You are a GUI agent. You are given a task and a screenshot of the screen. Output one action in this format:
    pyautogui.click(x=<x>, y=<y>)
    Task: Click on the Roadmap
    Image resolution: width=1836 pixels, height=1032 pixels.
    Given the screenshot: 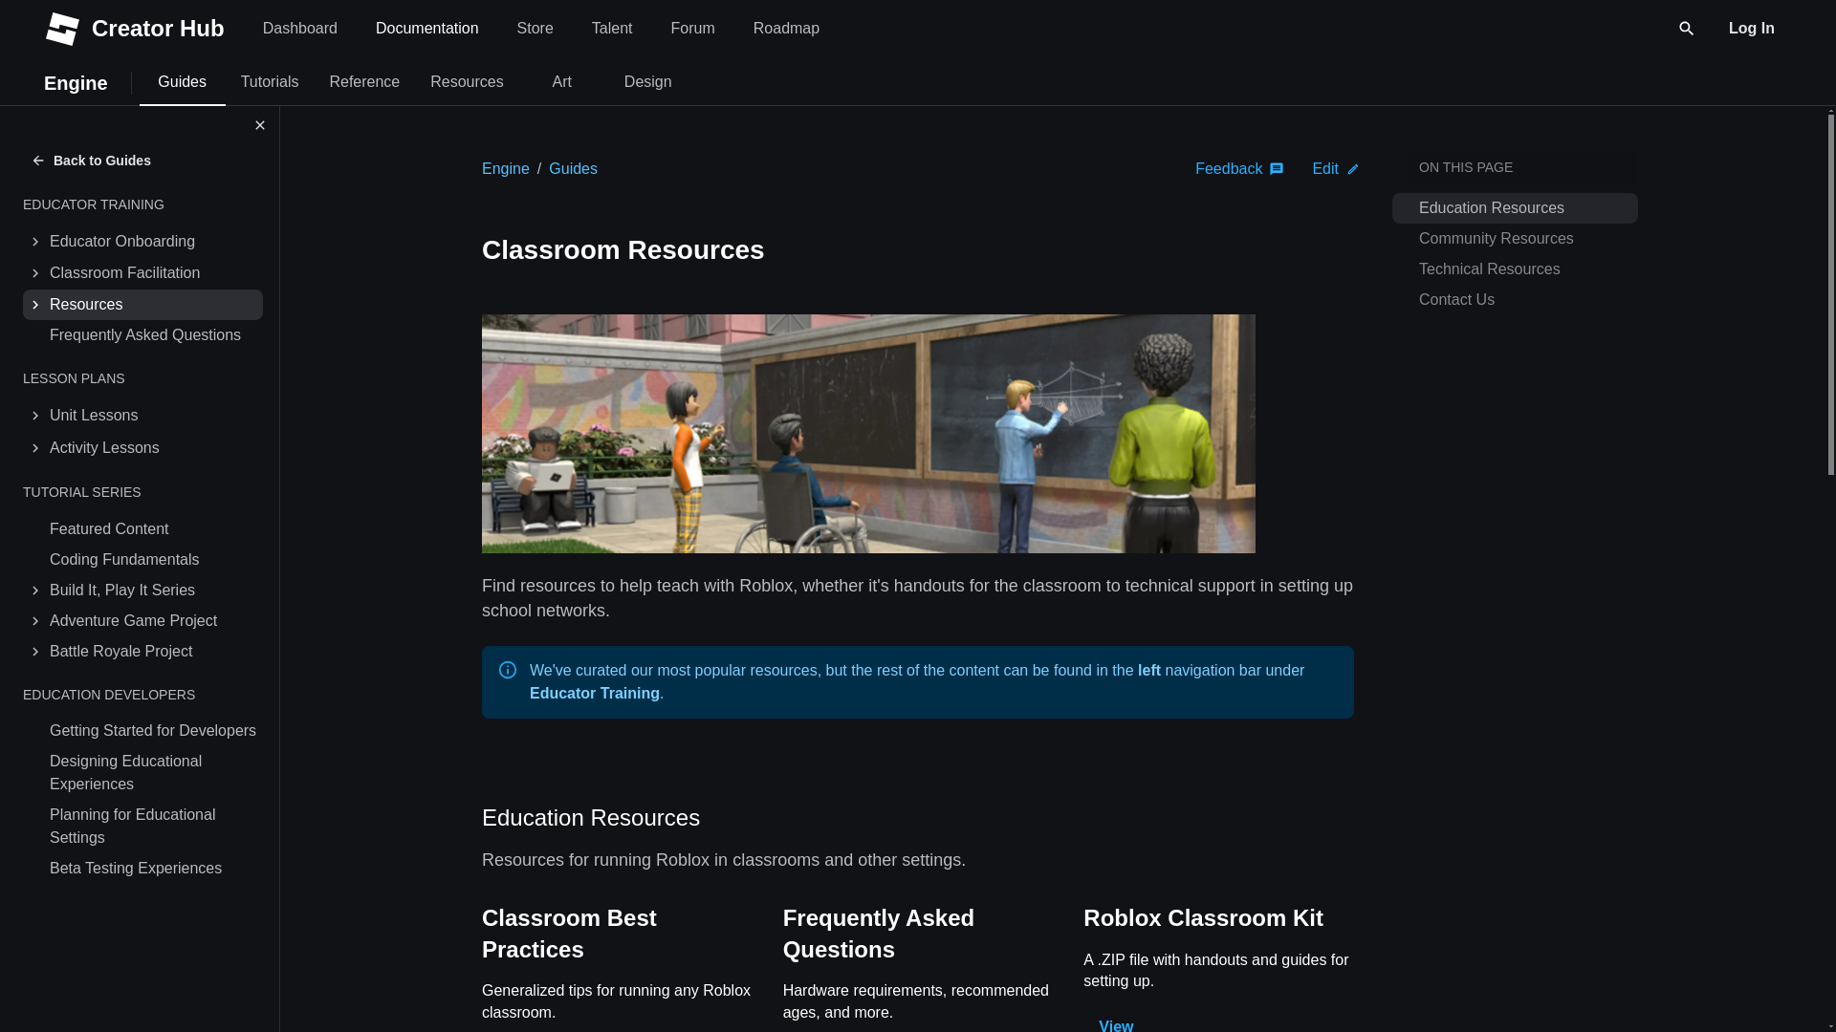 What is the action you would take?
    pyautogui.click(x=786, y=29)
    